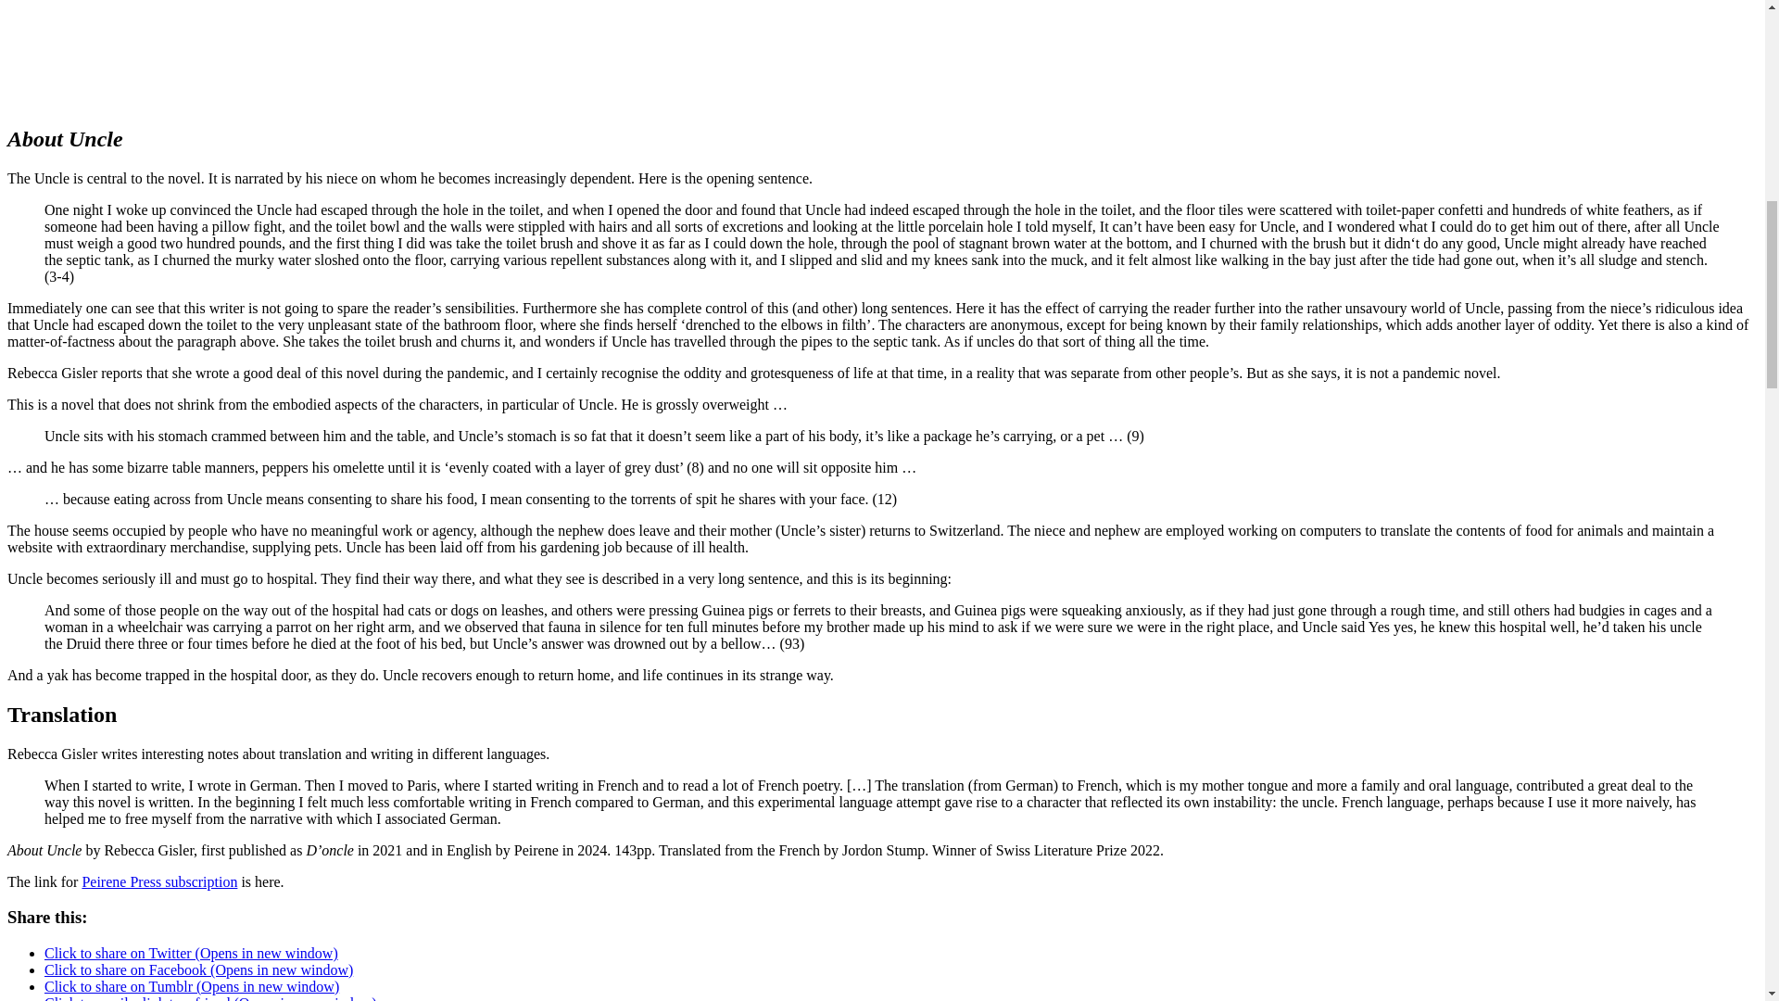 This screenshot has width=1779, height=1001. Describe the element at coordinates (211, 997) in the screenshot. I see `Click to email a link to a friend` at that location.